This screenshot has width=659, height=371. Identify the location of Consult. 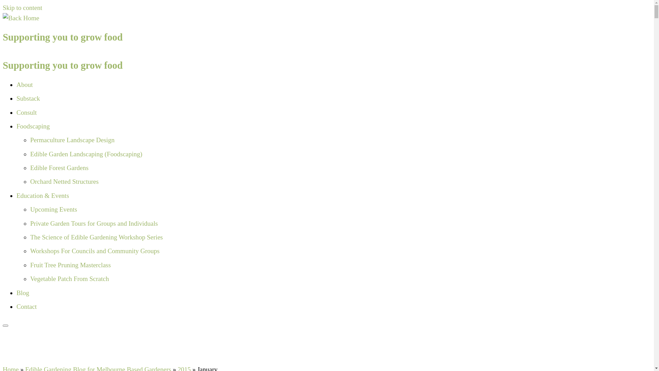
(27, 112).